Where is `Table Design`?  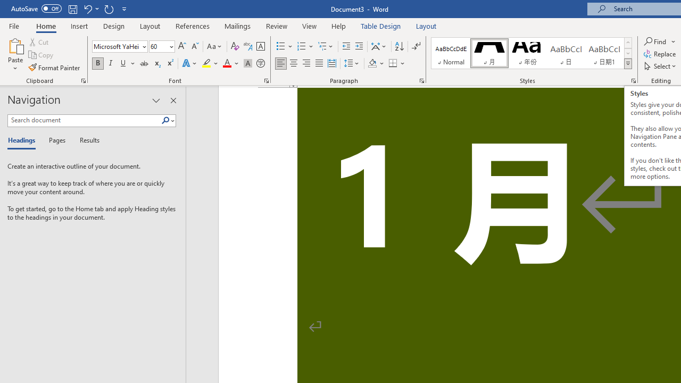 Table Design is located at coordinates (381, 26).